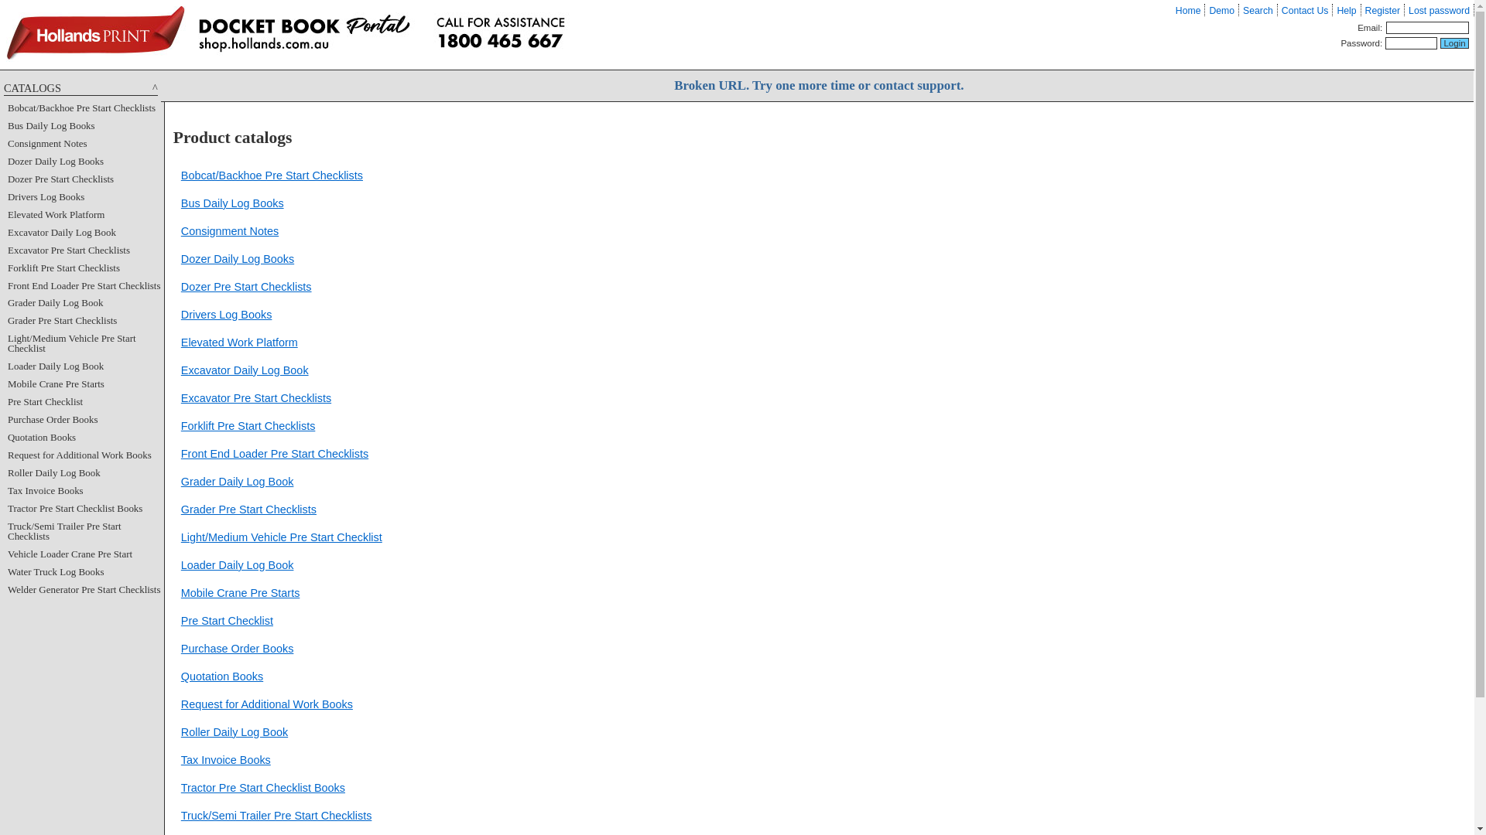 This screenshot has height=835, width=1486. Describe the element at coordinates (272, 176) in the screenshot. I see `Bobcat/Backhoe Pre Start Checklists` at that location.